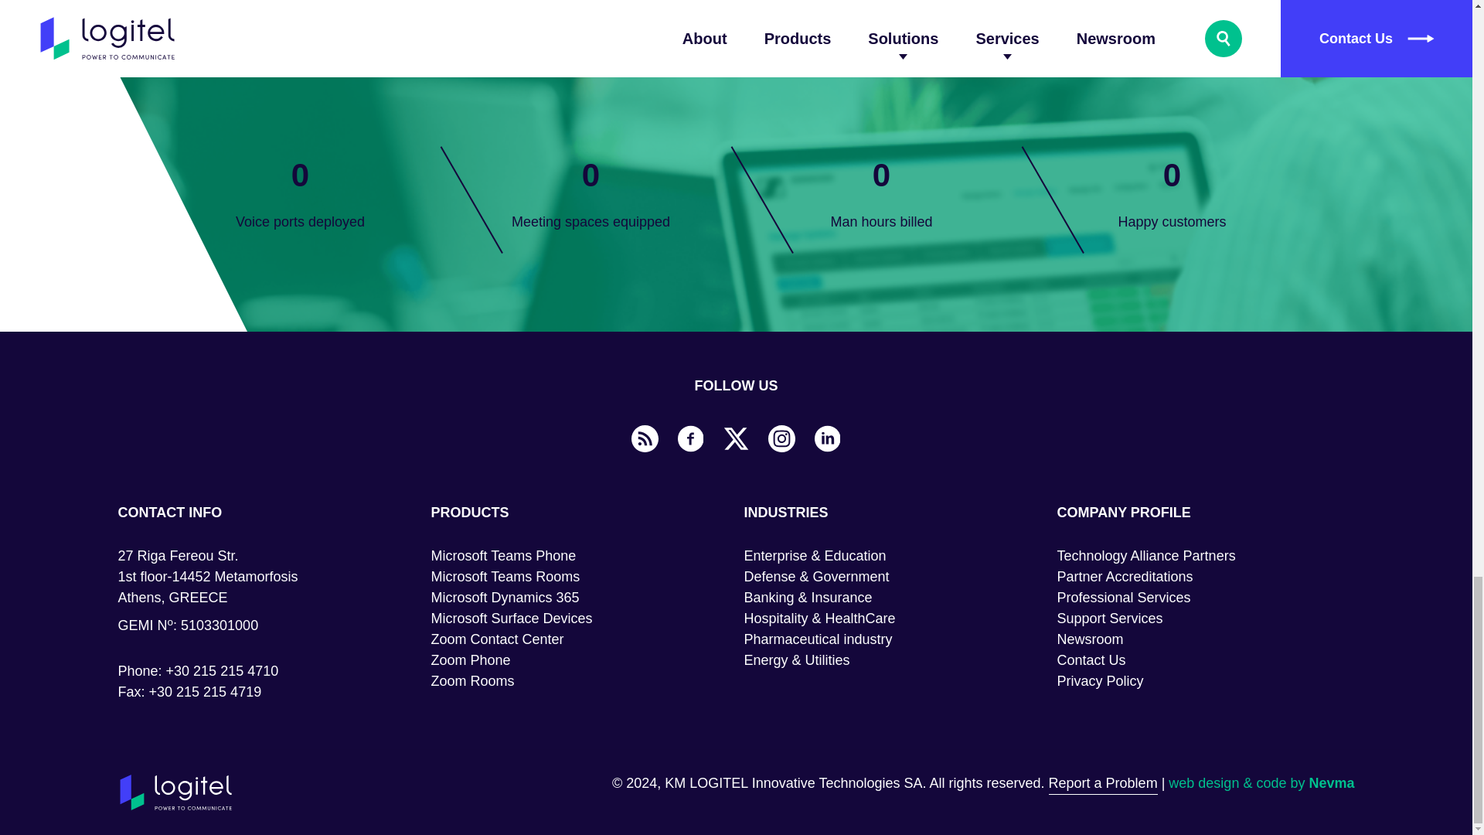 The width and height of the screenshot is (1484, 835). Describe the element at coordinates (781, 439) in the screenshot. I see `Instagram page` at that location.